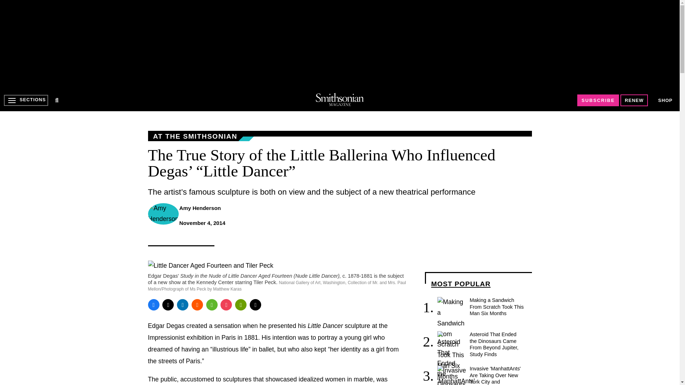 Image resolution: width=685 pixels, height=385 pixels. I want to click on Twitter, so click(168, 304).